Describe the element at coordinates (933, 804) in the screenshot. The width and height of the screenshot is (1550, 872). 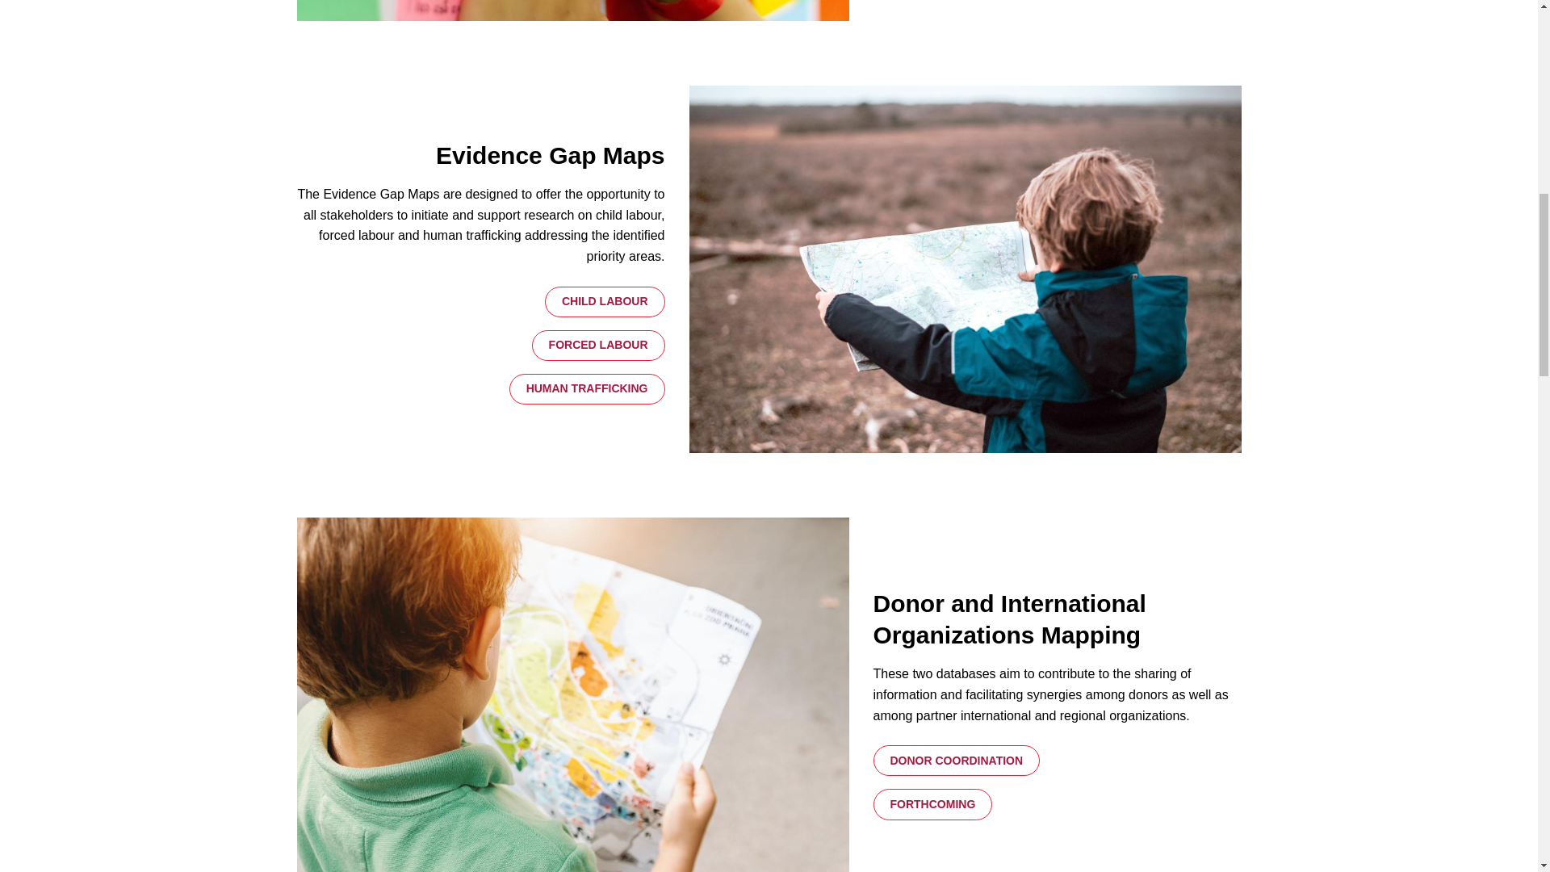
I see `FORTHCOMING` at that location.